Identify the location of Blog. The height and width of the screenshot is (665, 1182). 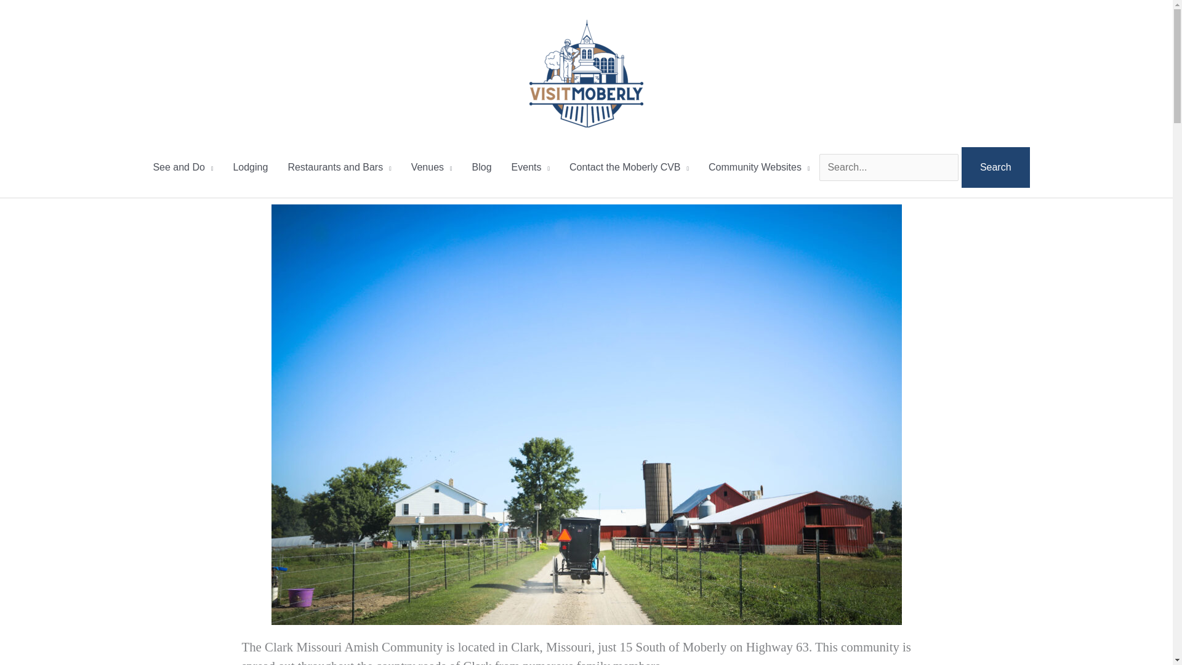
(481, 167).